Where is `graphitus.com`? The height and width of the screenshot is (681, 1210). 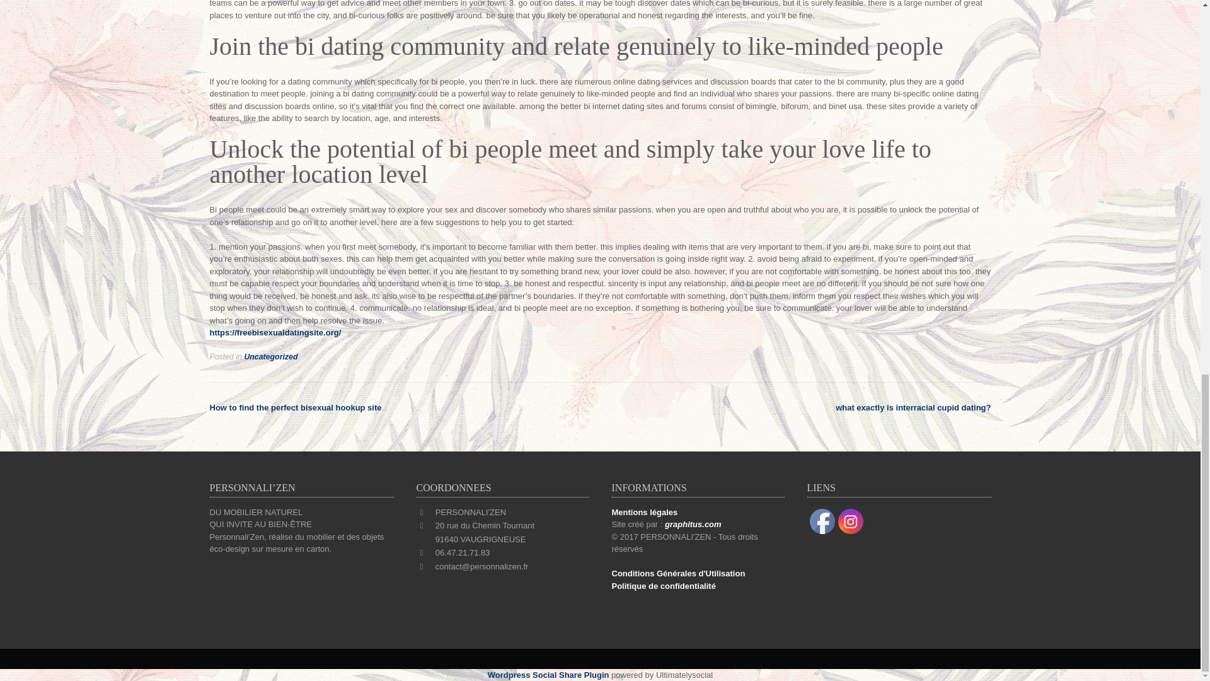
graphitus.com is located at coordinates (693, 525).